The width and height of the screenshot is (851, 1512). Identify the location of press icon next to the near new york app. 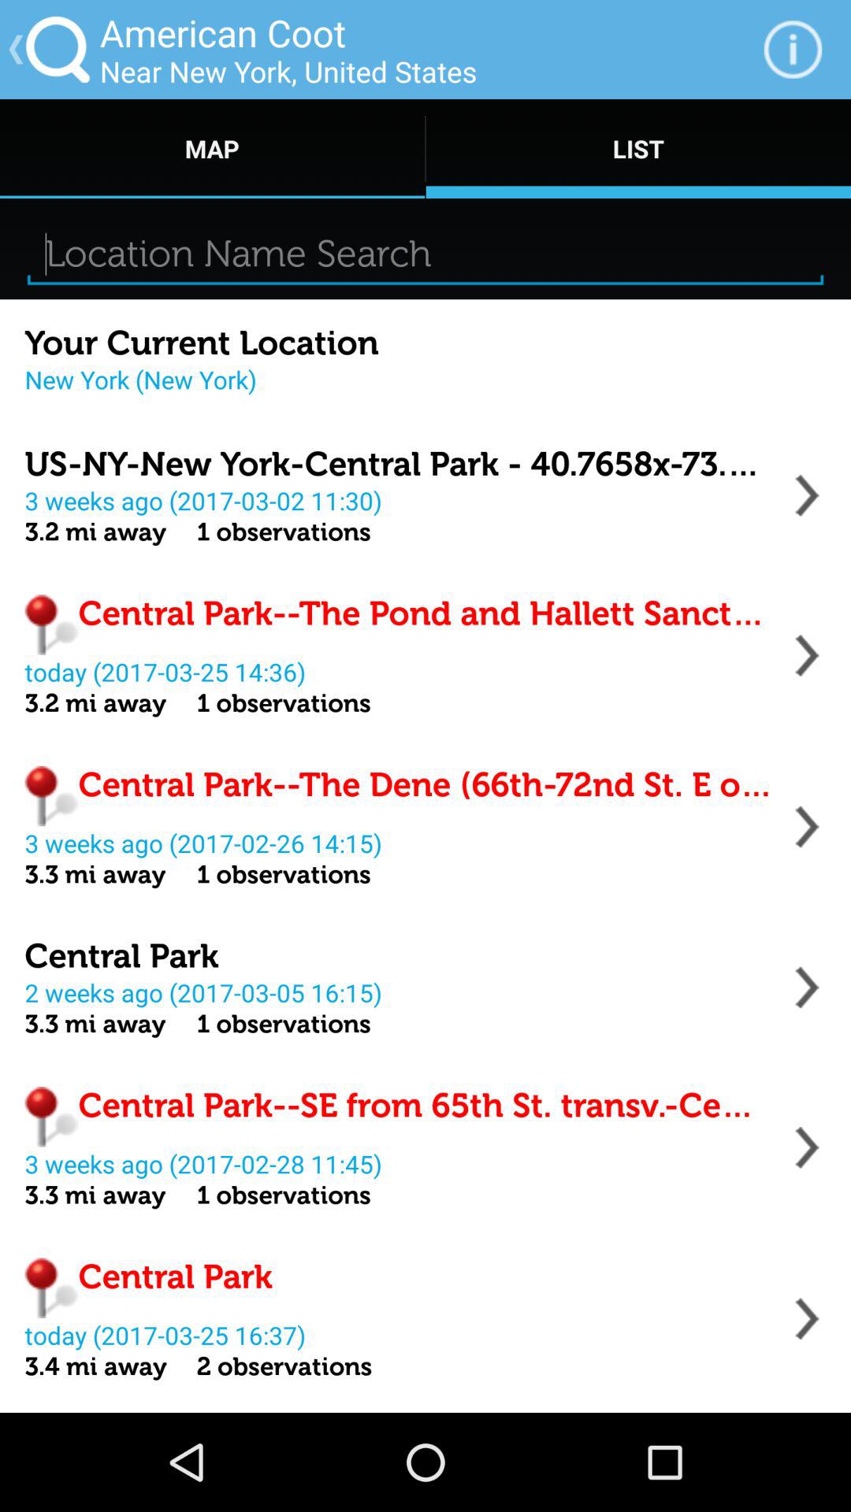
(793, 49).